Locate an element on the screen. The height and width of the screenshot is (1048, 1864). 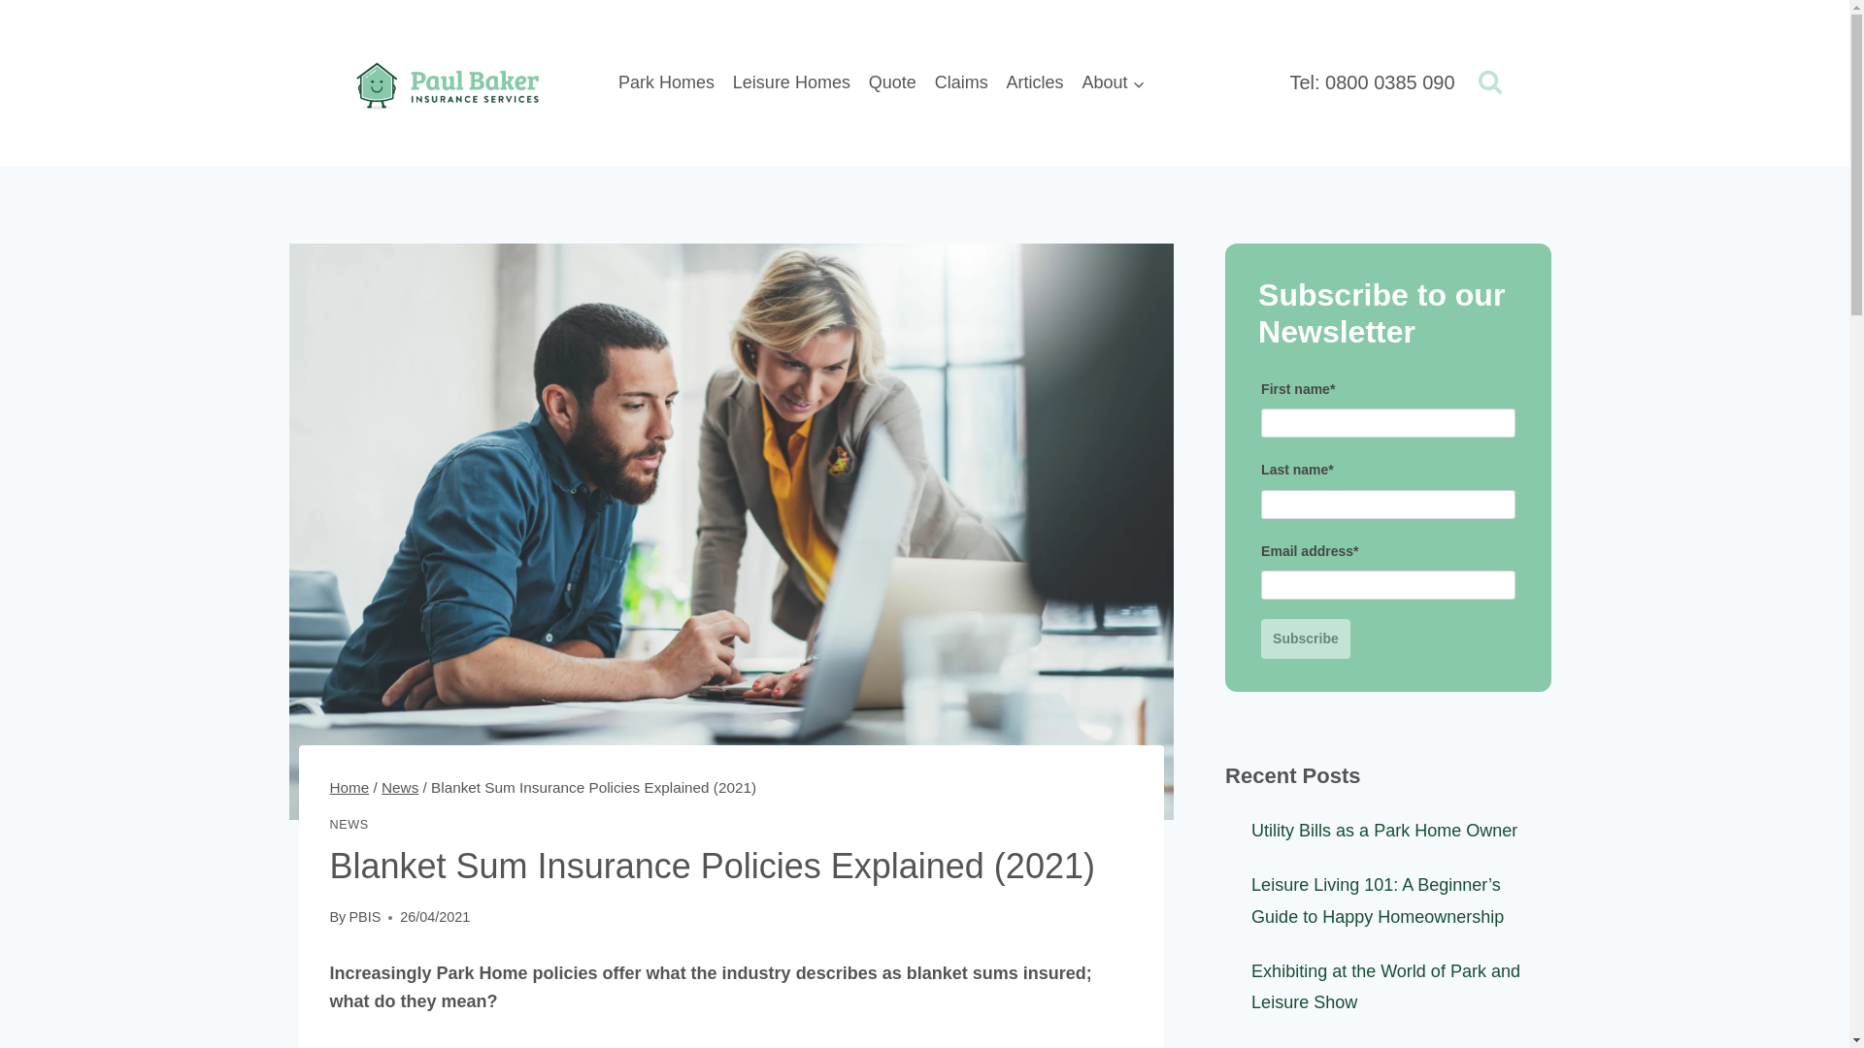
NEWS is located at coordinates (349, 825).